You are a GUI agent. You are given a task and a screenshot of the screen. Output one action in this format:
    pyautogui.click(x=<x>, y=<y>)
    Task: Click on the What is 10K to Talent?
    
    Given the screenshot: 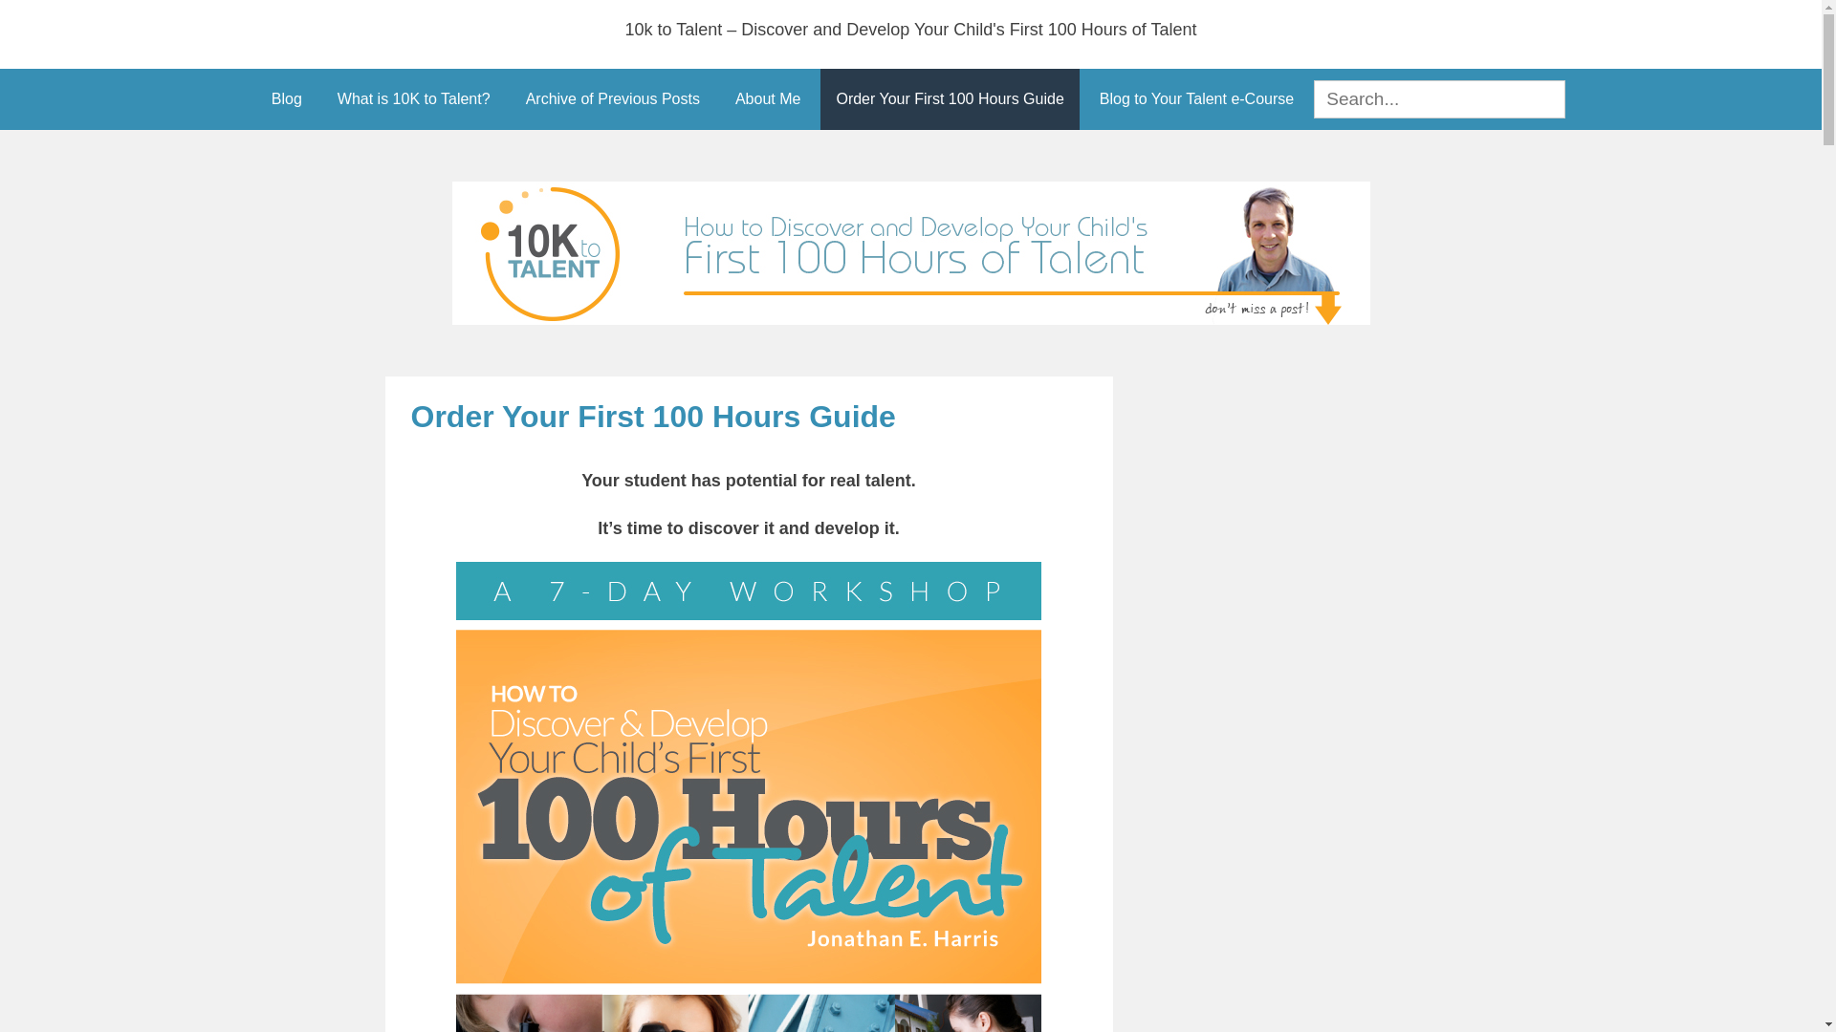 What is the action you would take?
    pyautogui.click(x=414, y=99)
    